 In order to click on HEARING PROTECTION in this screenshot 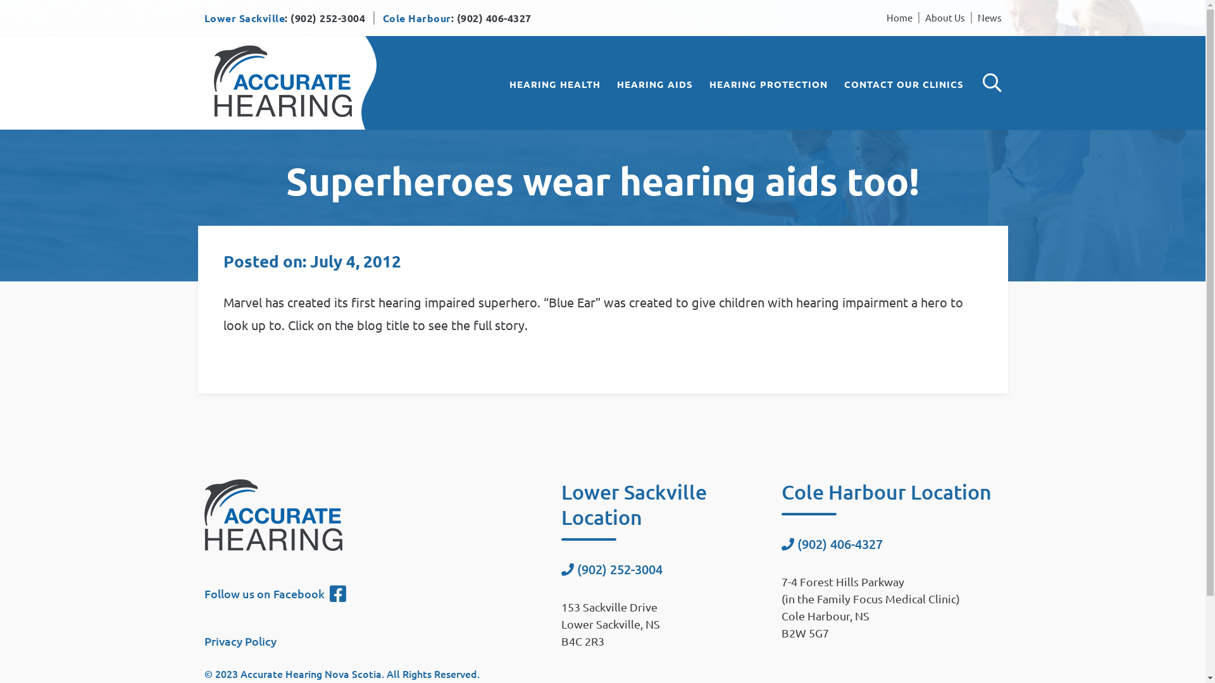, I will do `click(768, 84)`.